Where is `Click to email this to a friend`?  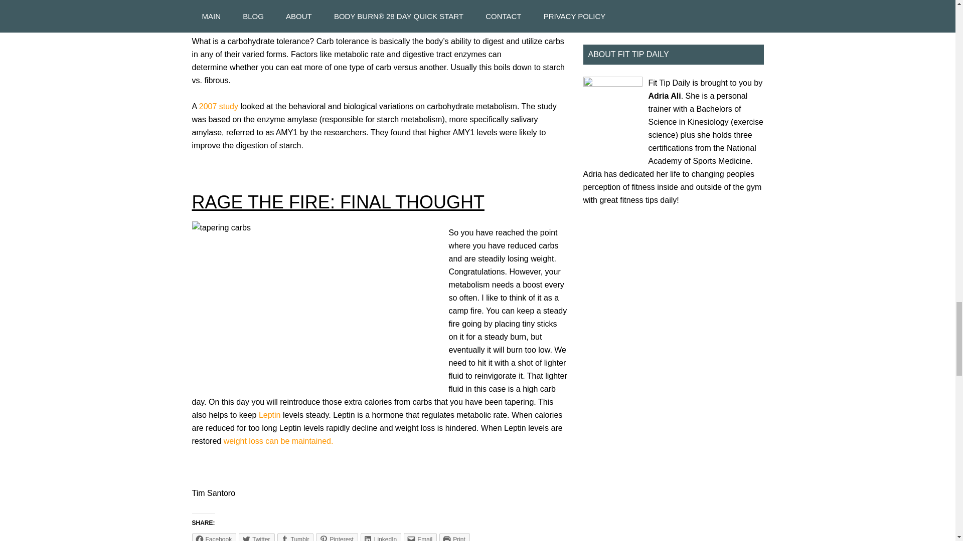 Click to email this to a friend is located at coordinates (420, 537).